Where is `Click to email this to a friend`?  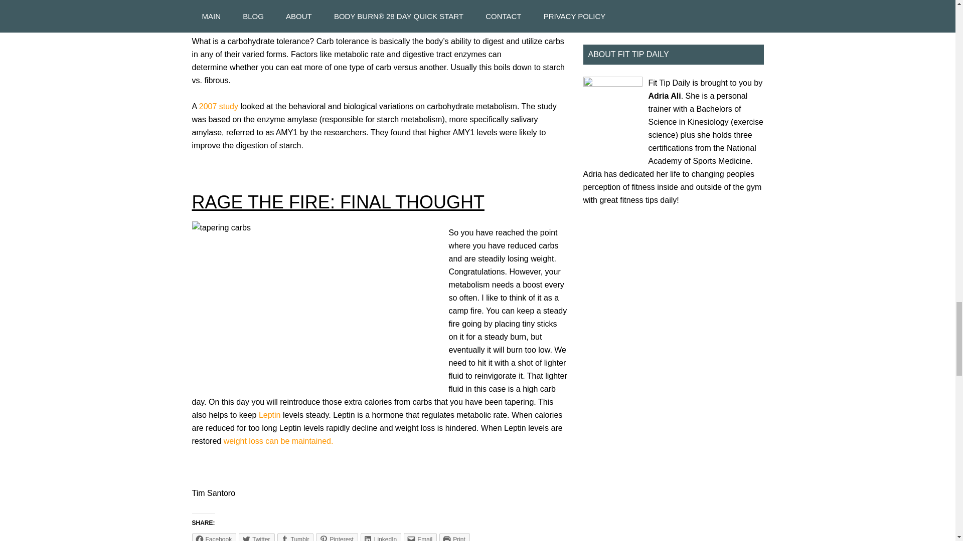 Click to email this to a friend is located at coordinates (420, 537).